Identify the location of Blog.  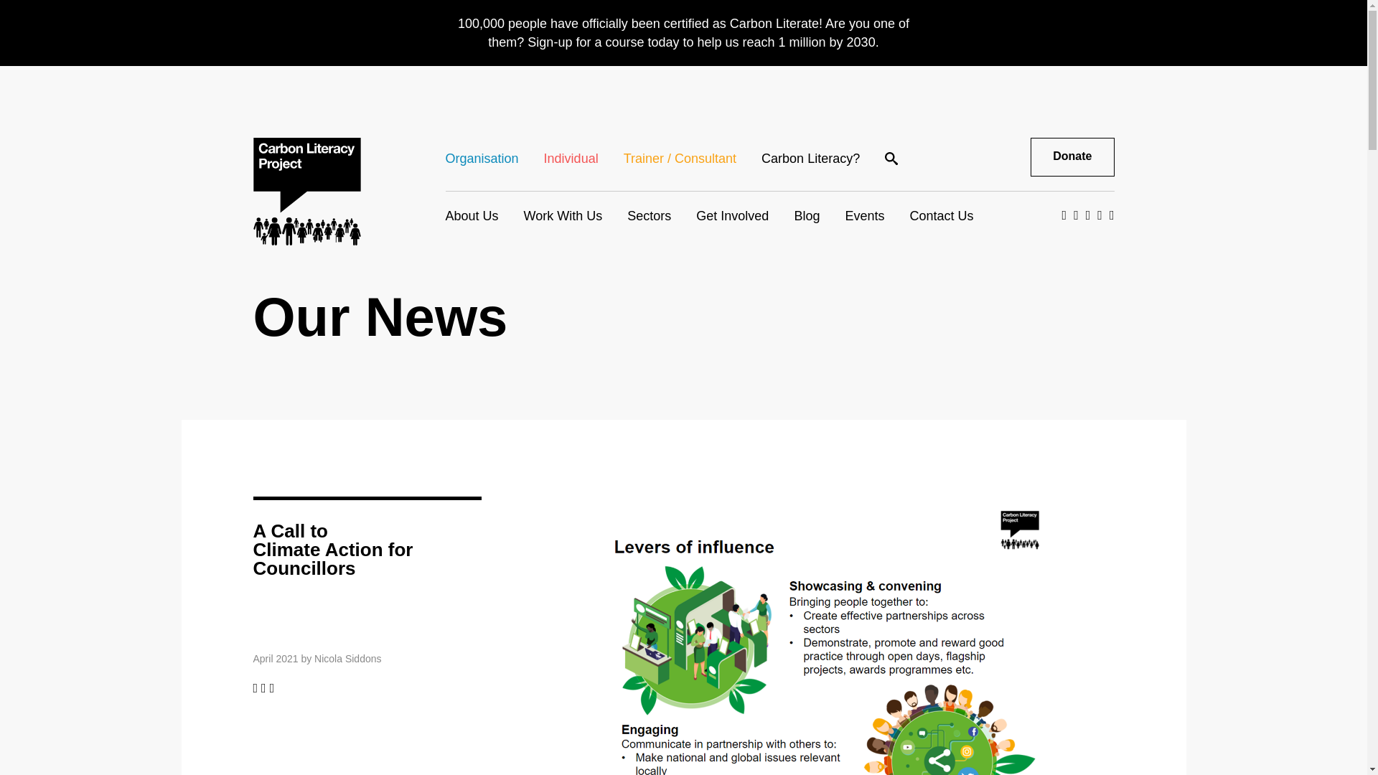
(807, 215).